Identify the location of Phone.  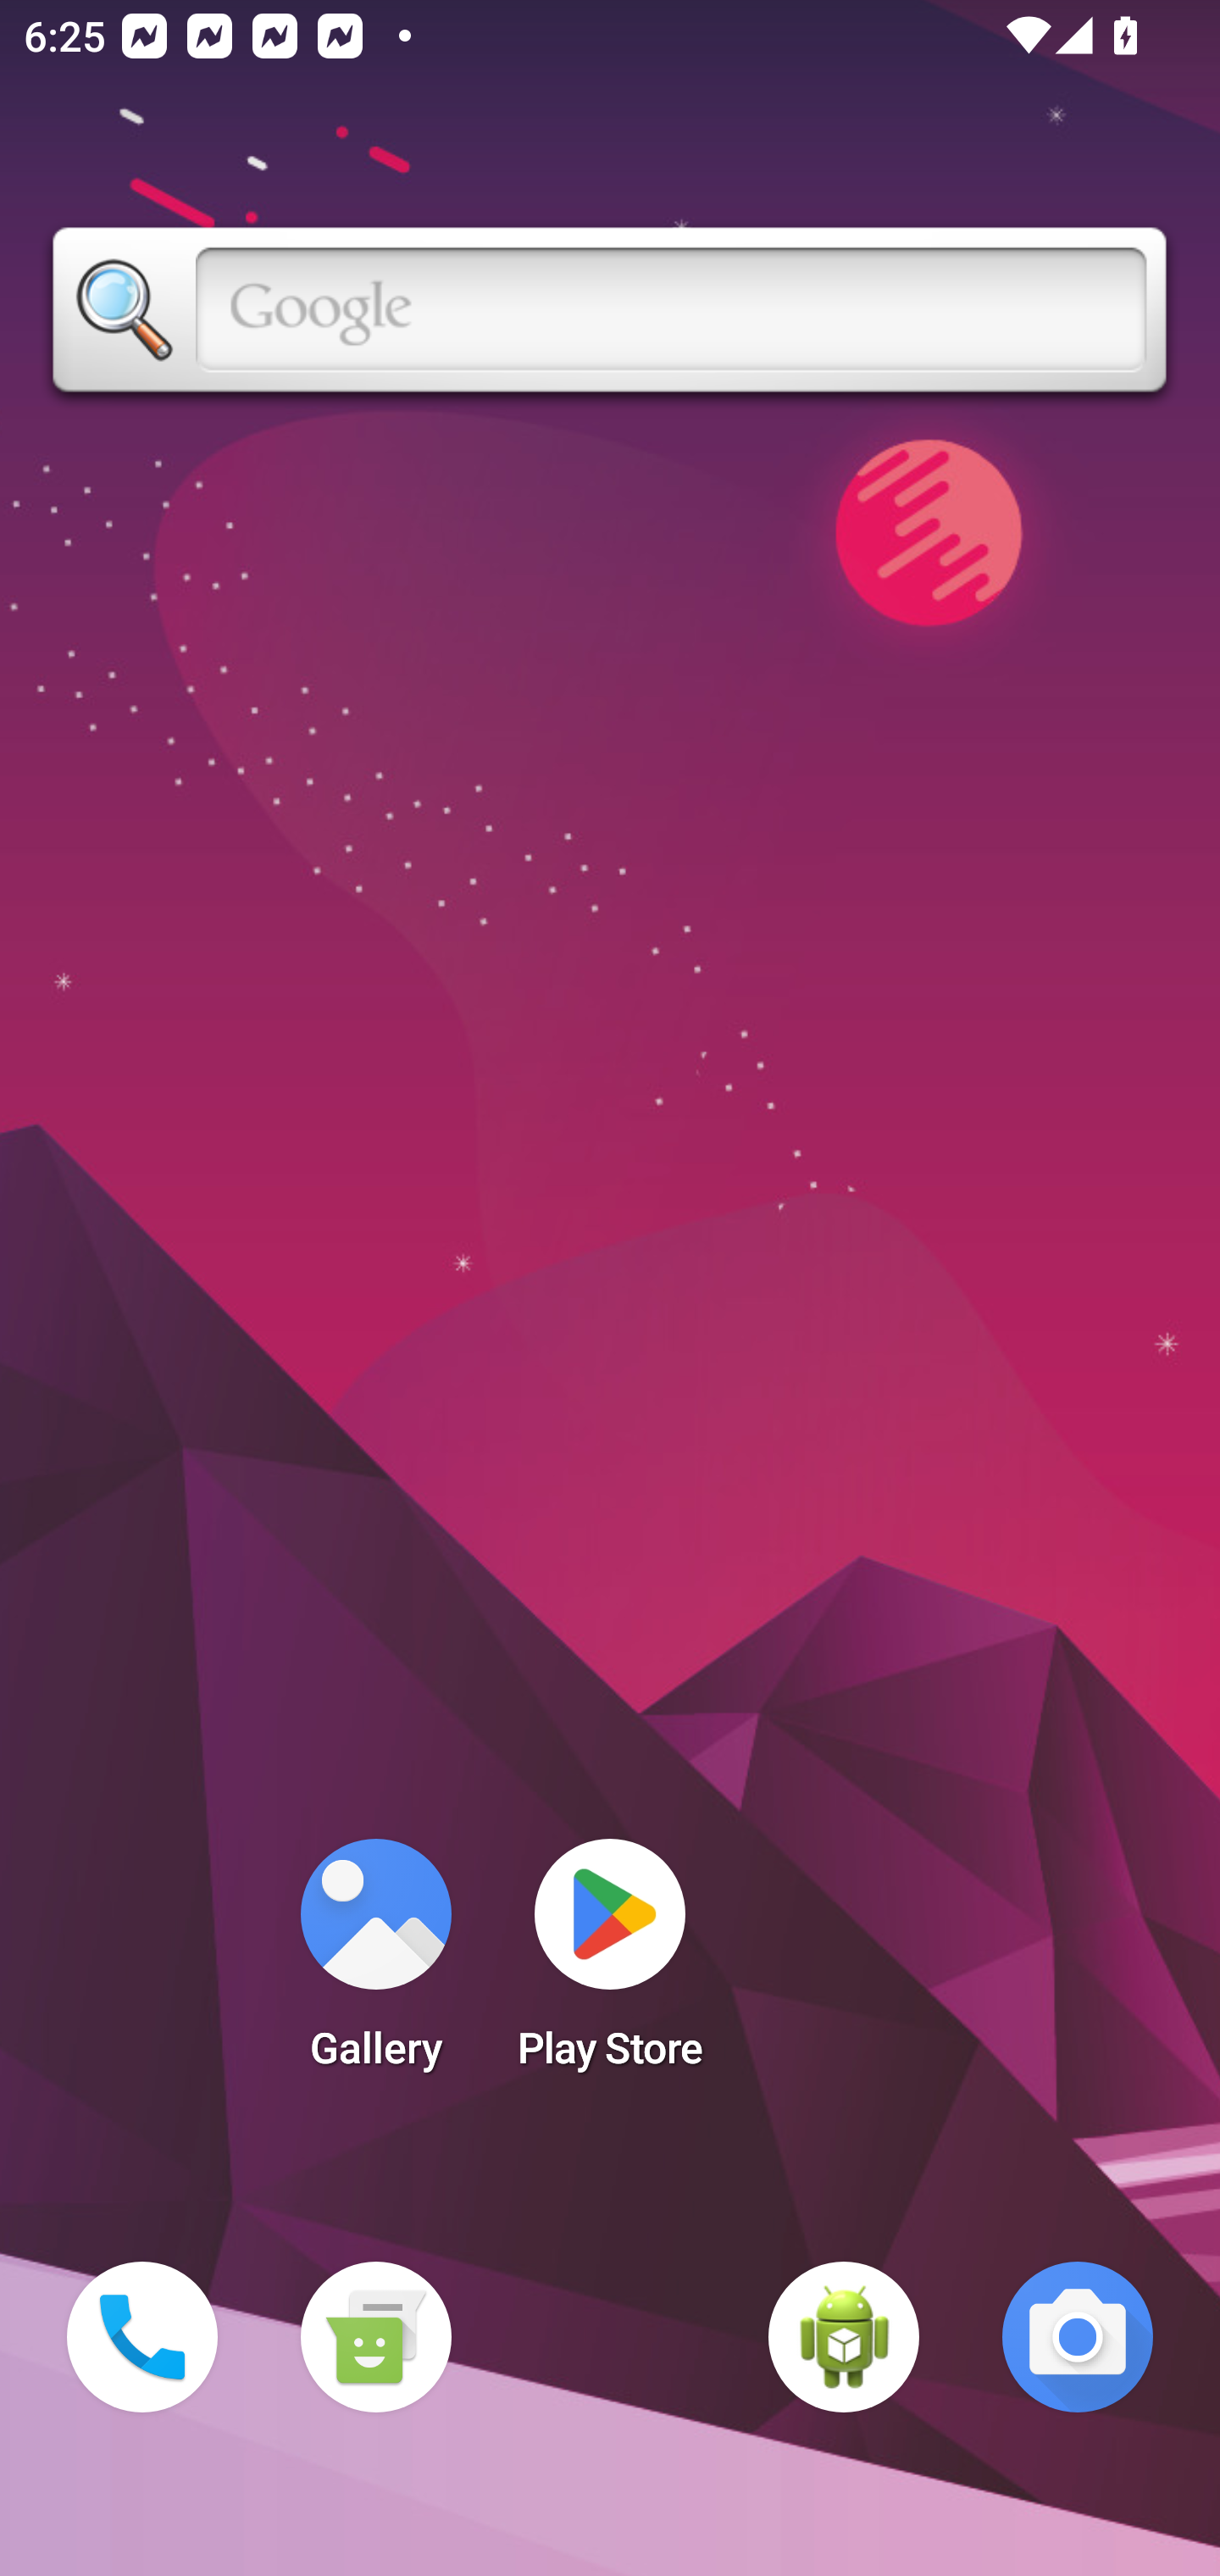
(142, 2337).